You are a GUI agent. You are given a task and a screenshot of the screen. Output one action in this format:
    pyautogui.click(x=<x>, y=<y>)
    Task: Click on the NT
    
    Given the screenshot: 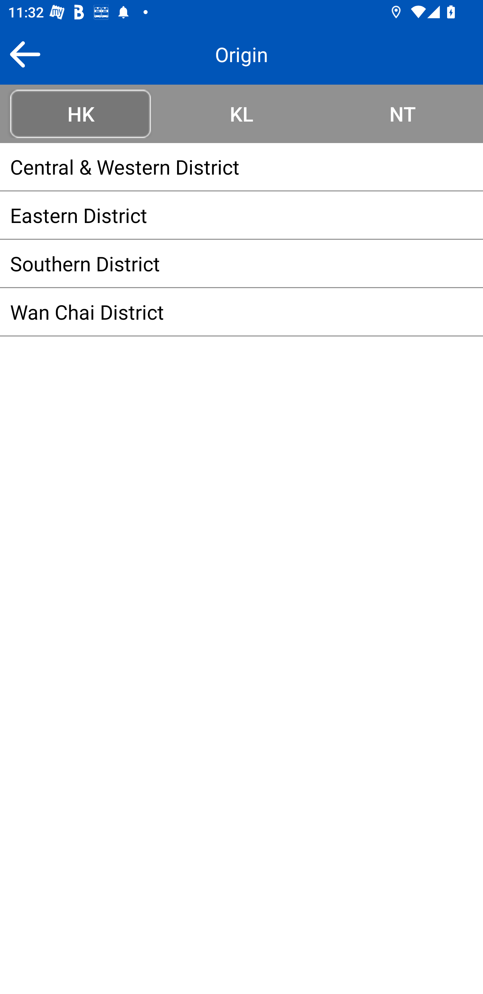 What is the action you would take?
    pyautogui.click(x=402, y=114)
    